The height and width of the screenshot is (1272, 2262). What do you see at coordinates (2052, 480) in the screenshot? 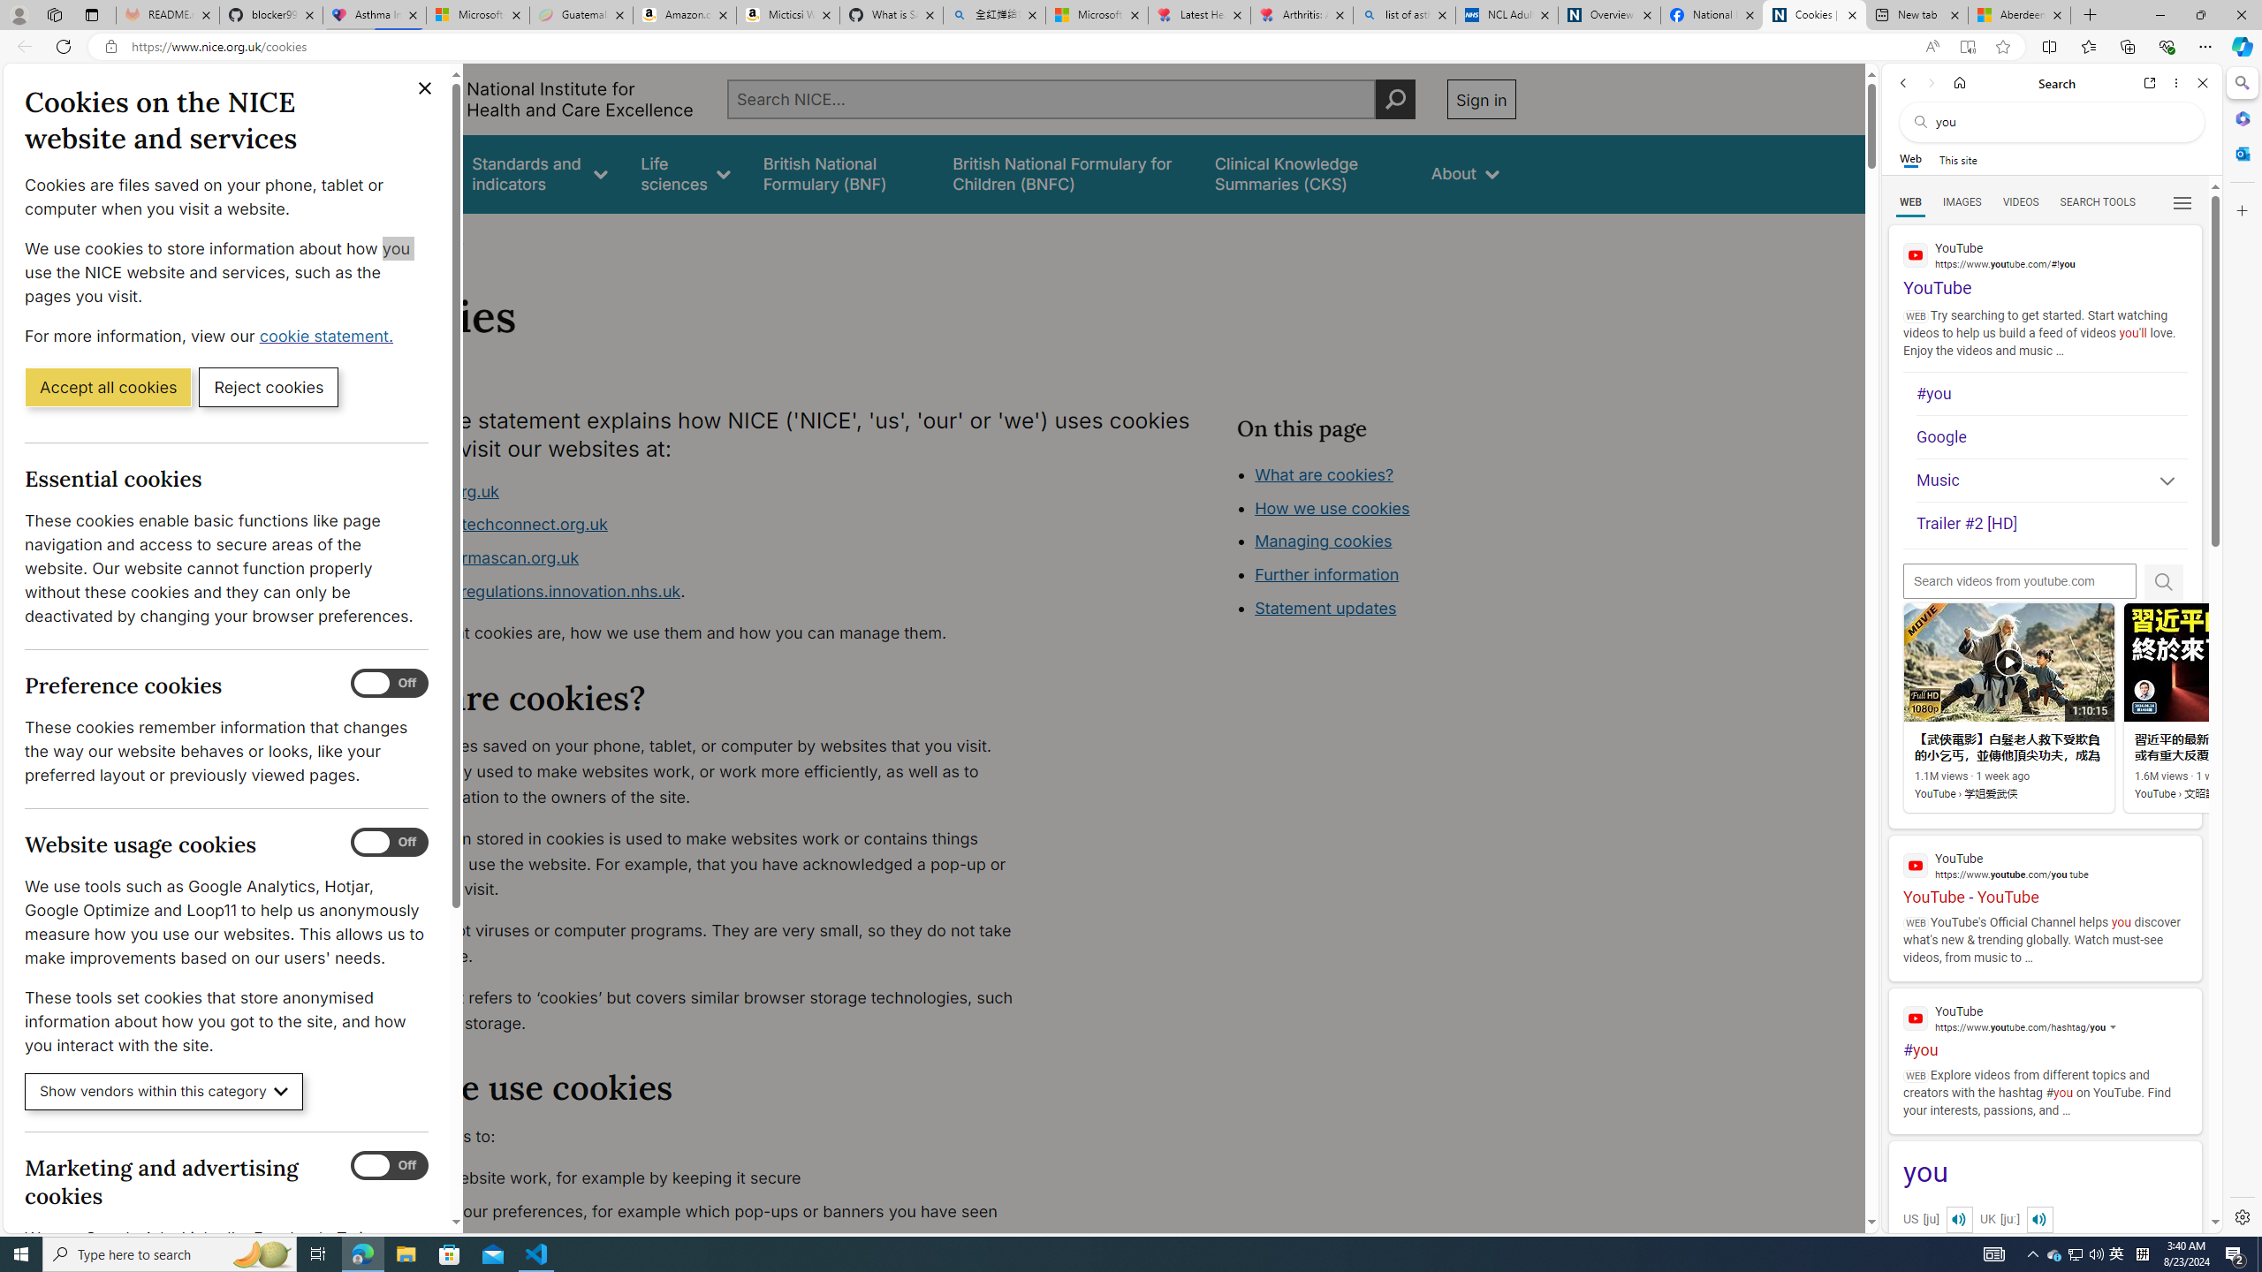
I see `Music` at bounding box center [2052, 480].